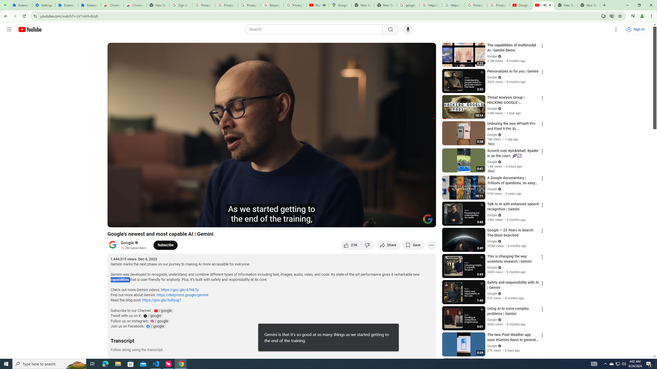 The width and height of the screenshot is (657, 369). Describe the element at coordinates (44, 5) in the screenshot. I see `Settings` at that location.